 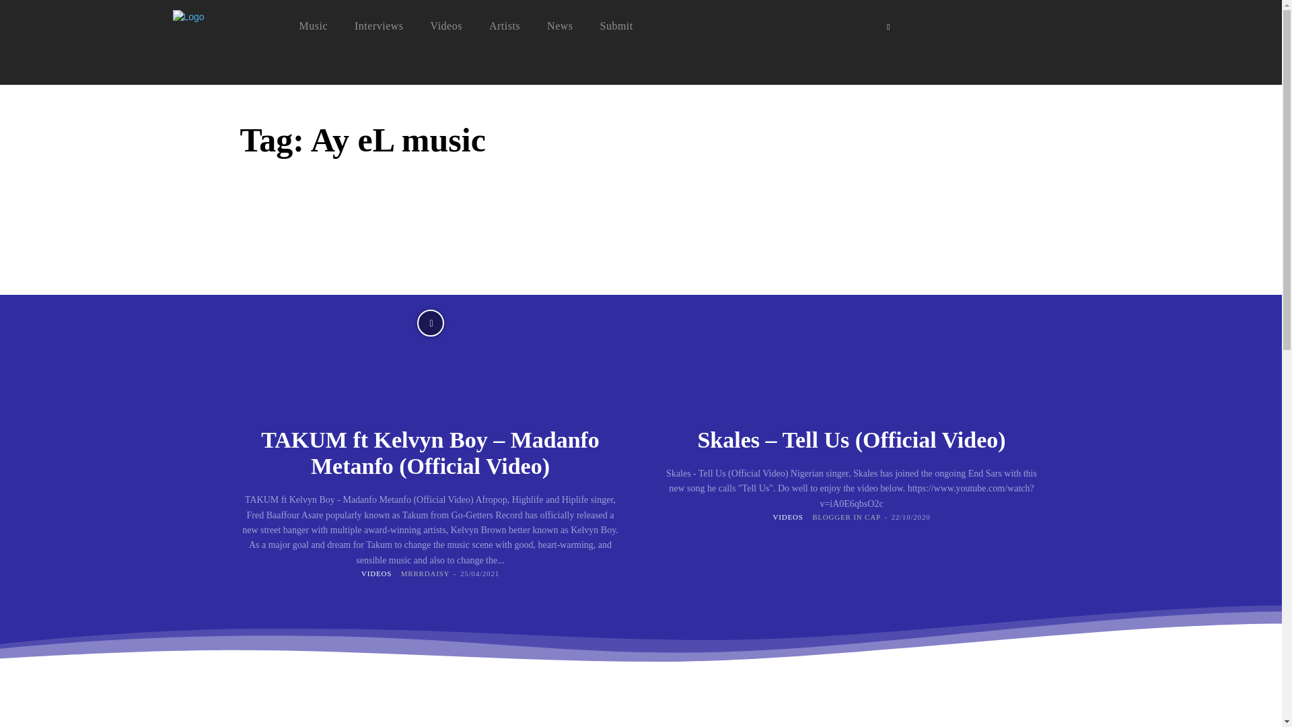 What do you see at coordinates (425, 573) in the screenshot?
I see `MRRRDAISY` at bounding box center [425, 573].